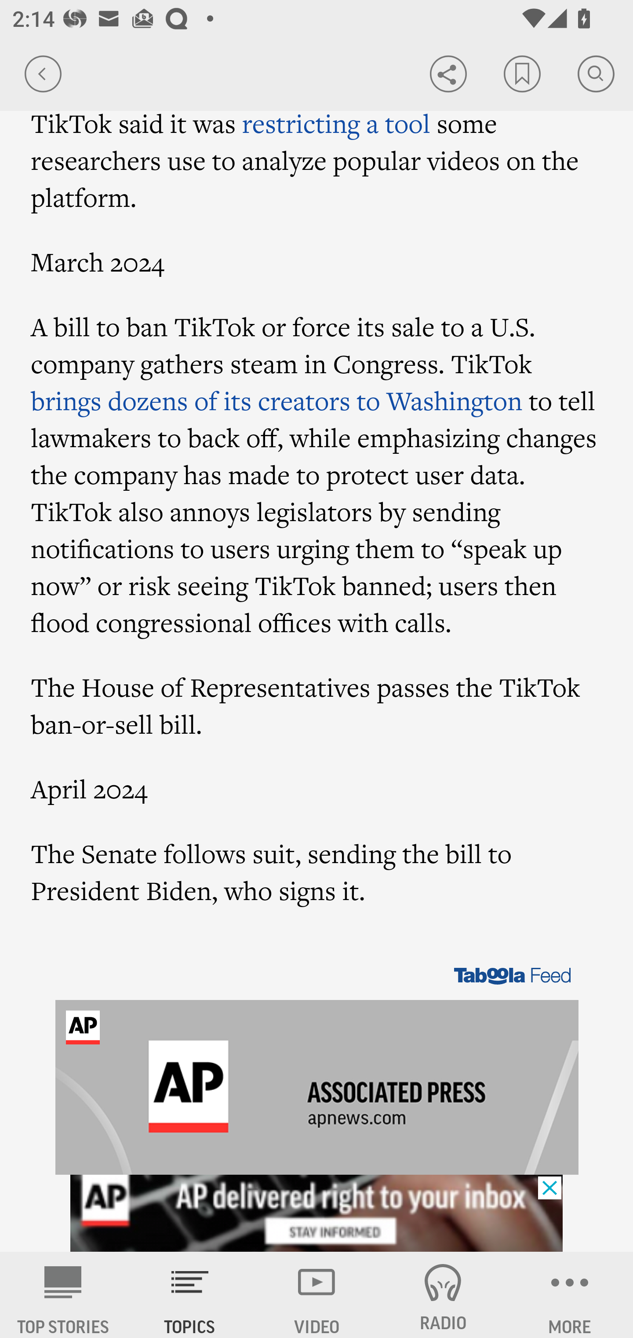 The image size is (633, 1338). Describe the element at coordinates (336, 123) in the screenshot. I see `restricting a tool` at that location.